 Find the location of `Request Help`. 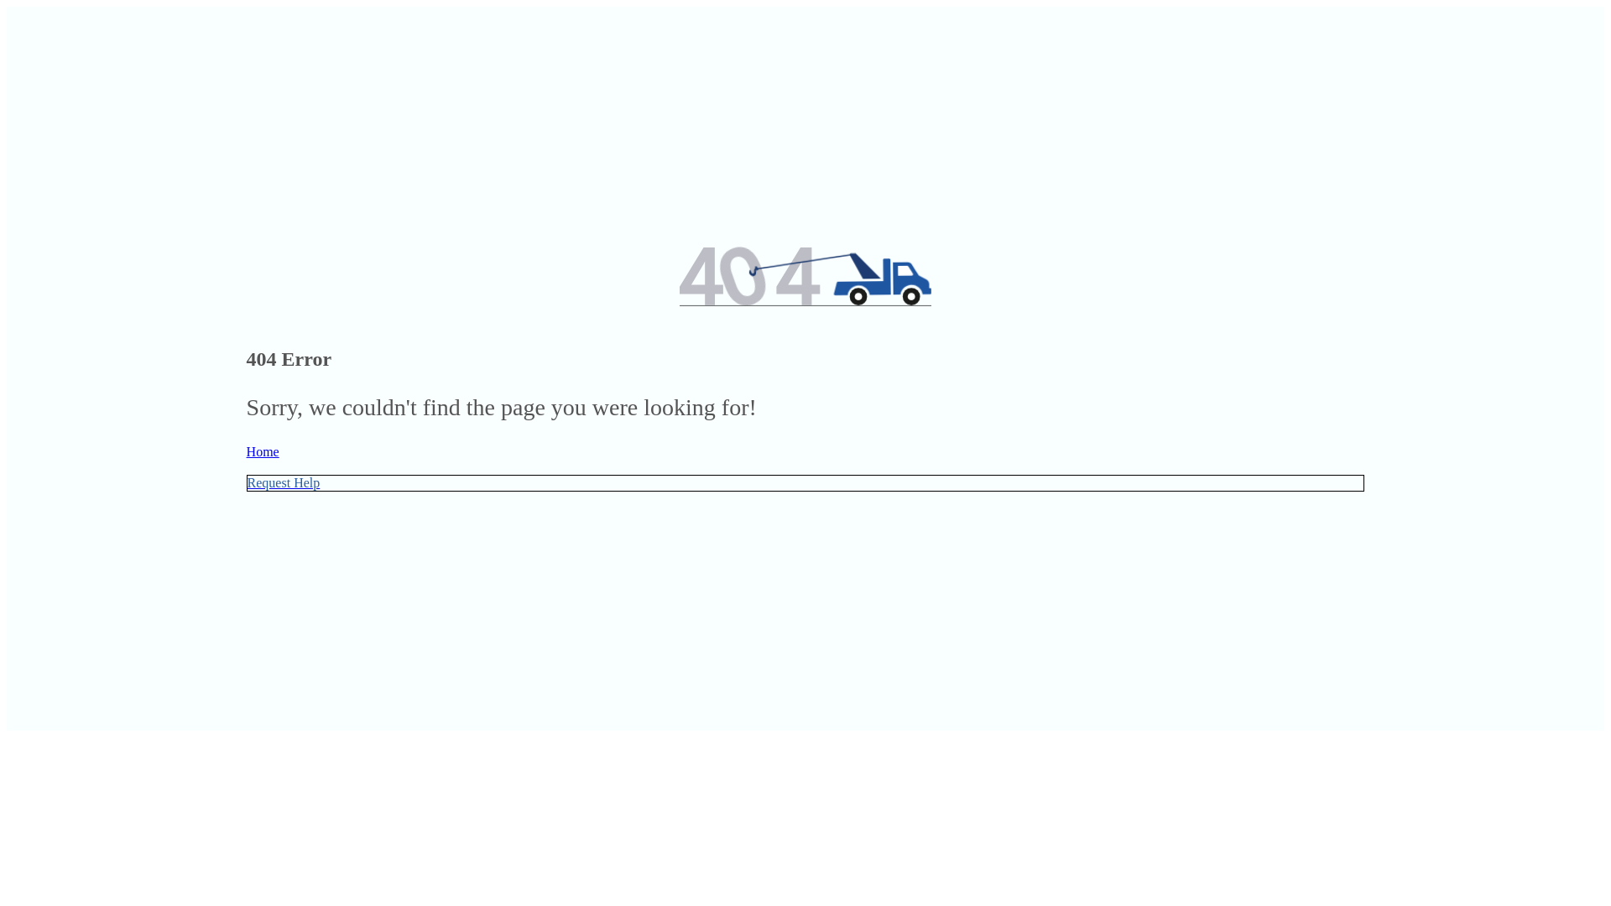

Request Help is located at coordinates (805, 490).